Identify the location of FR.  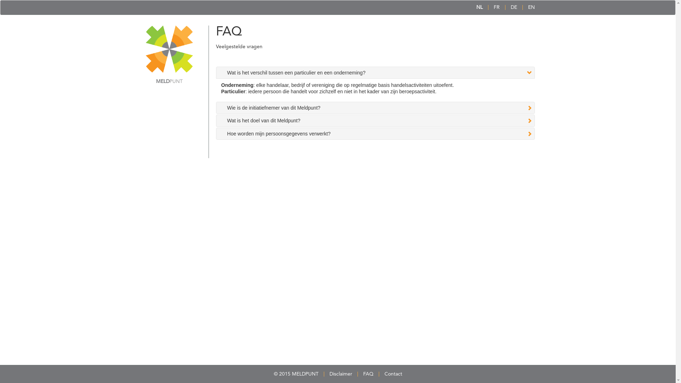
(497, 7).